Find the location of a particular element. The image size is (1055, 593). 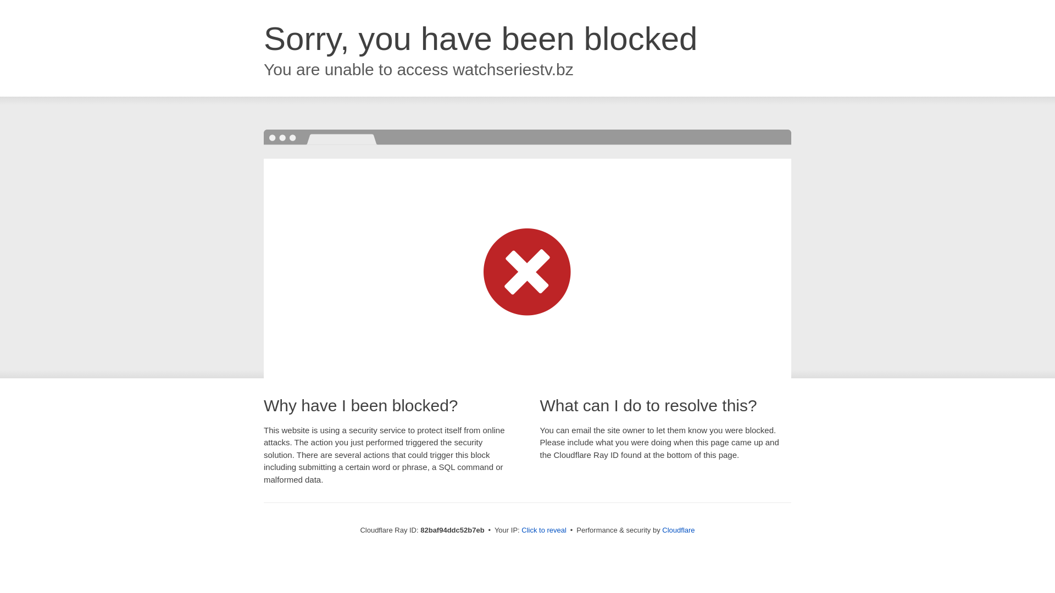

Cloudflare is located at coordinates (678, 530).